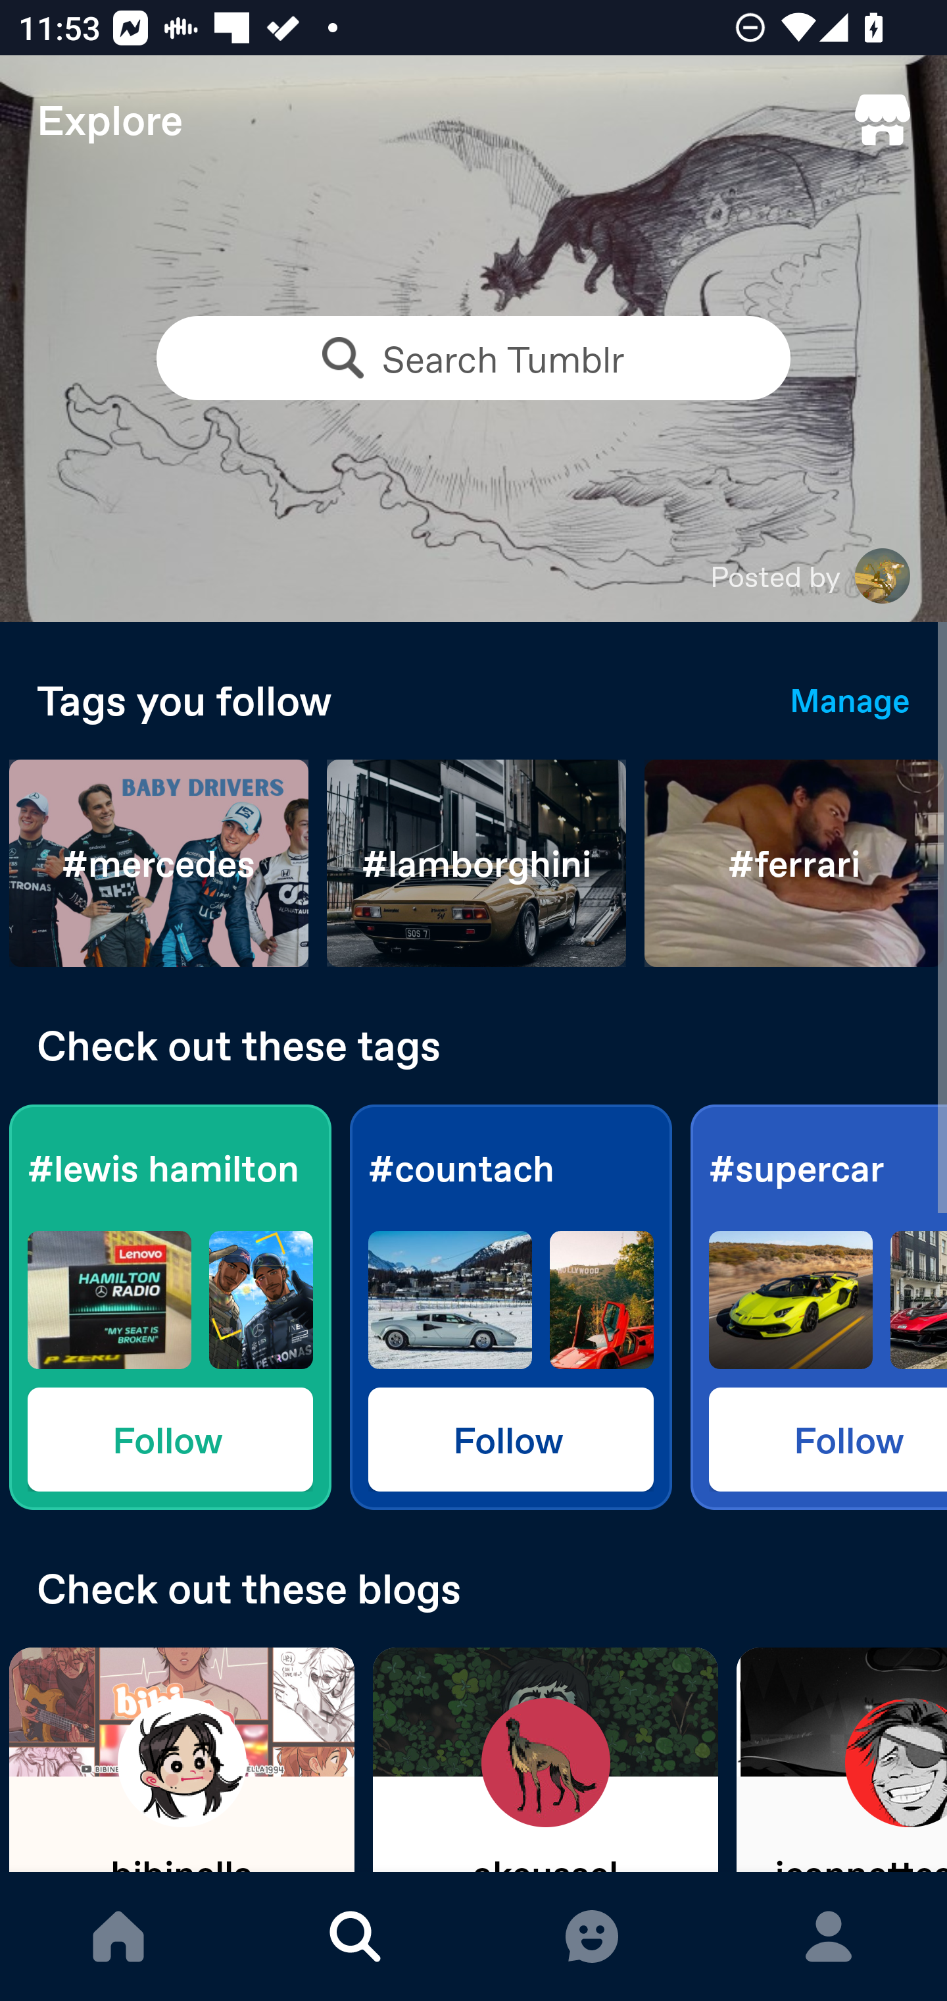 The width and height of the screenshot is (947, 2001). What do you see at coordinates (473, 358) in the screenshot?
I see `Search Tumblr` at bounding box center [473, 358].